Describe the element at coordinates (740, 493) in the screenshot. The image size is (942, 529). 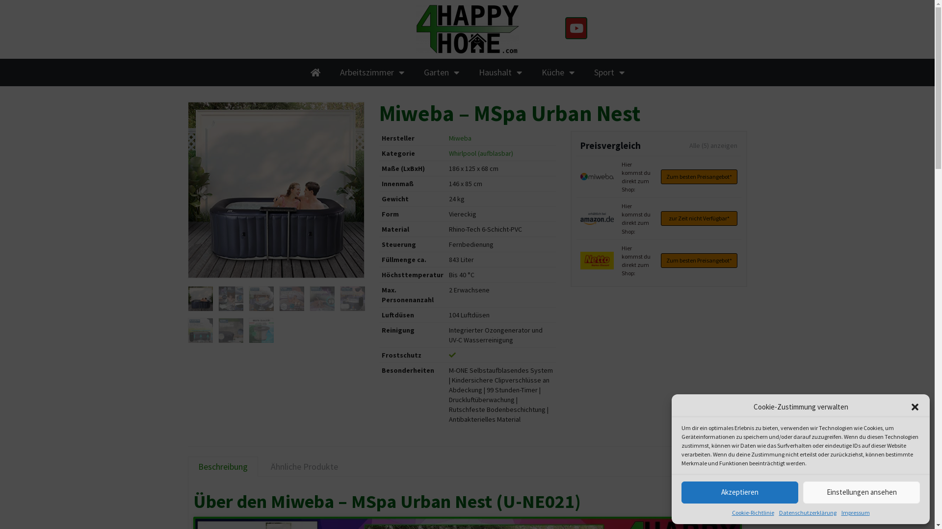
I see `Akzeptieren` at that location.